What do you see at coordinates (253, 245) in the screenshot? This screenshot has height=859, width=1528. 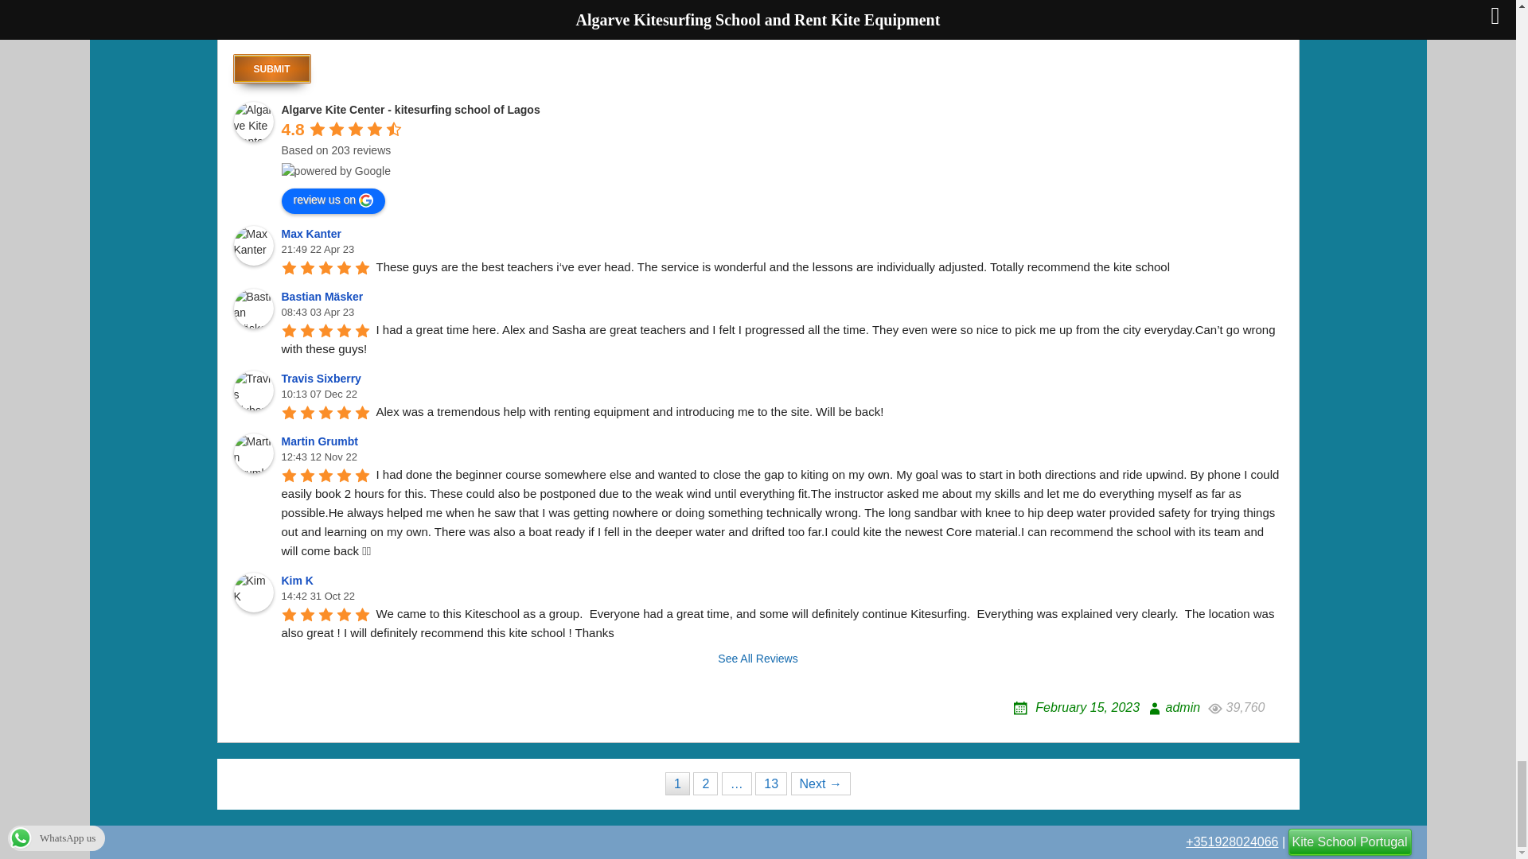 I see `Max Kanter` at bounding box center [253, 245].